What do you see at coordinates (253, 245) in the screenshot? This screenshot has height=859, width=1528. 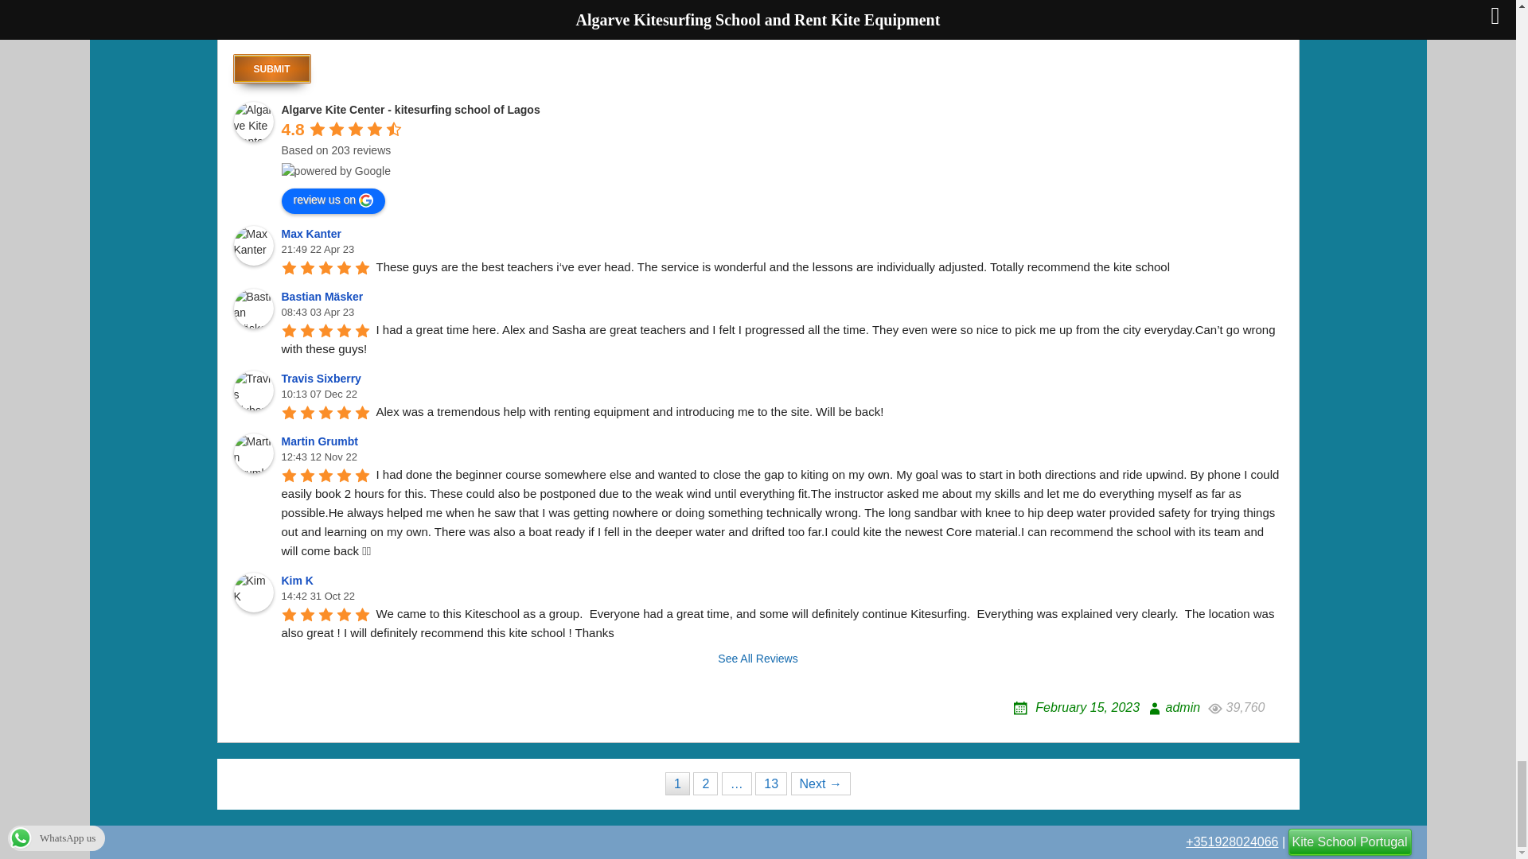 I see `Max Kanter` at bounding box center [253, 245].